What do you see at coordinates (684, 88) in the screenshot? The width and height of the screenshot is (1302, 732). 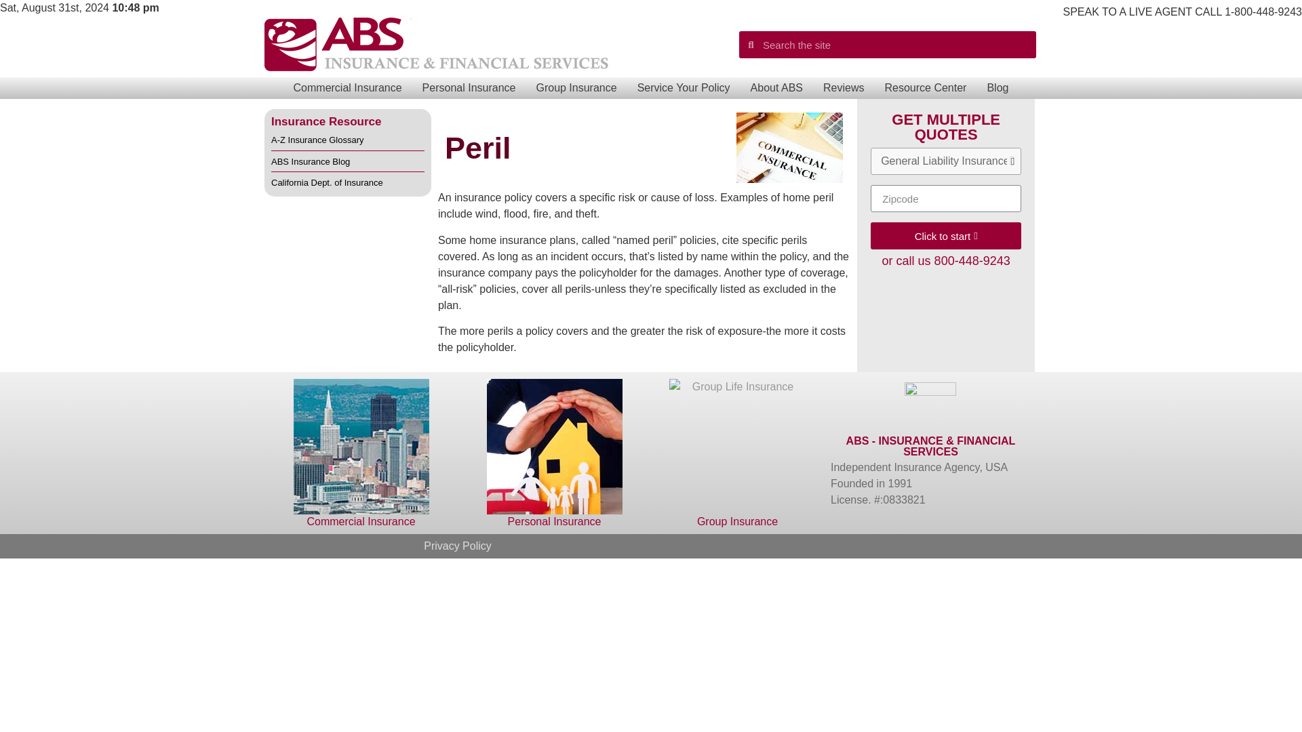 I see `Service Your Policy` at bounding box center [684, 88].